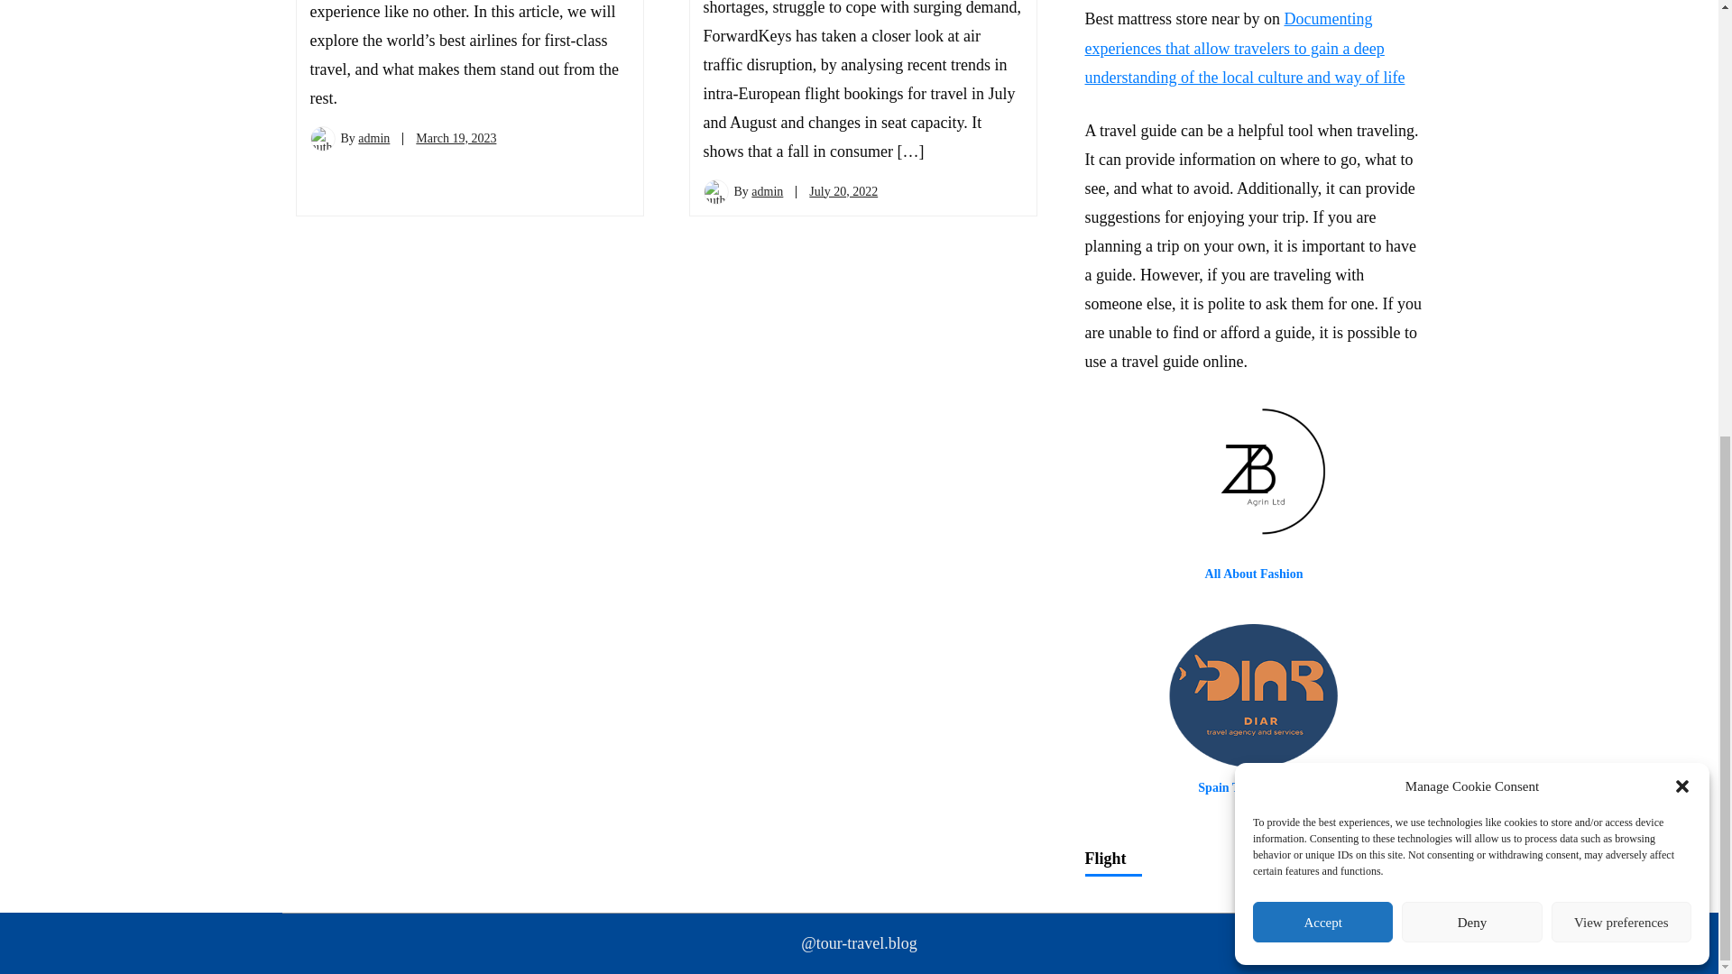 The height and width of the screenshot is (974, 1732). I want to click on Accept, so click(1322, 135).